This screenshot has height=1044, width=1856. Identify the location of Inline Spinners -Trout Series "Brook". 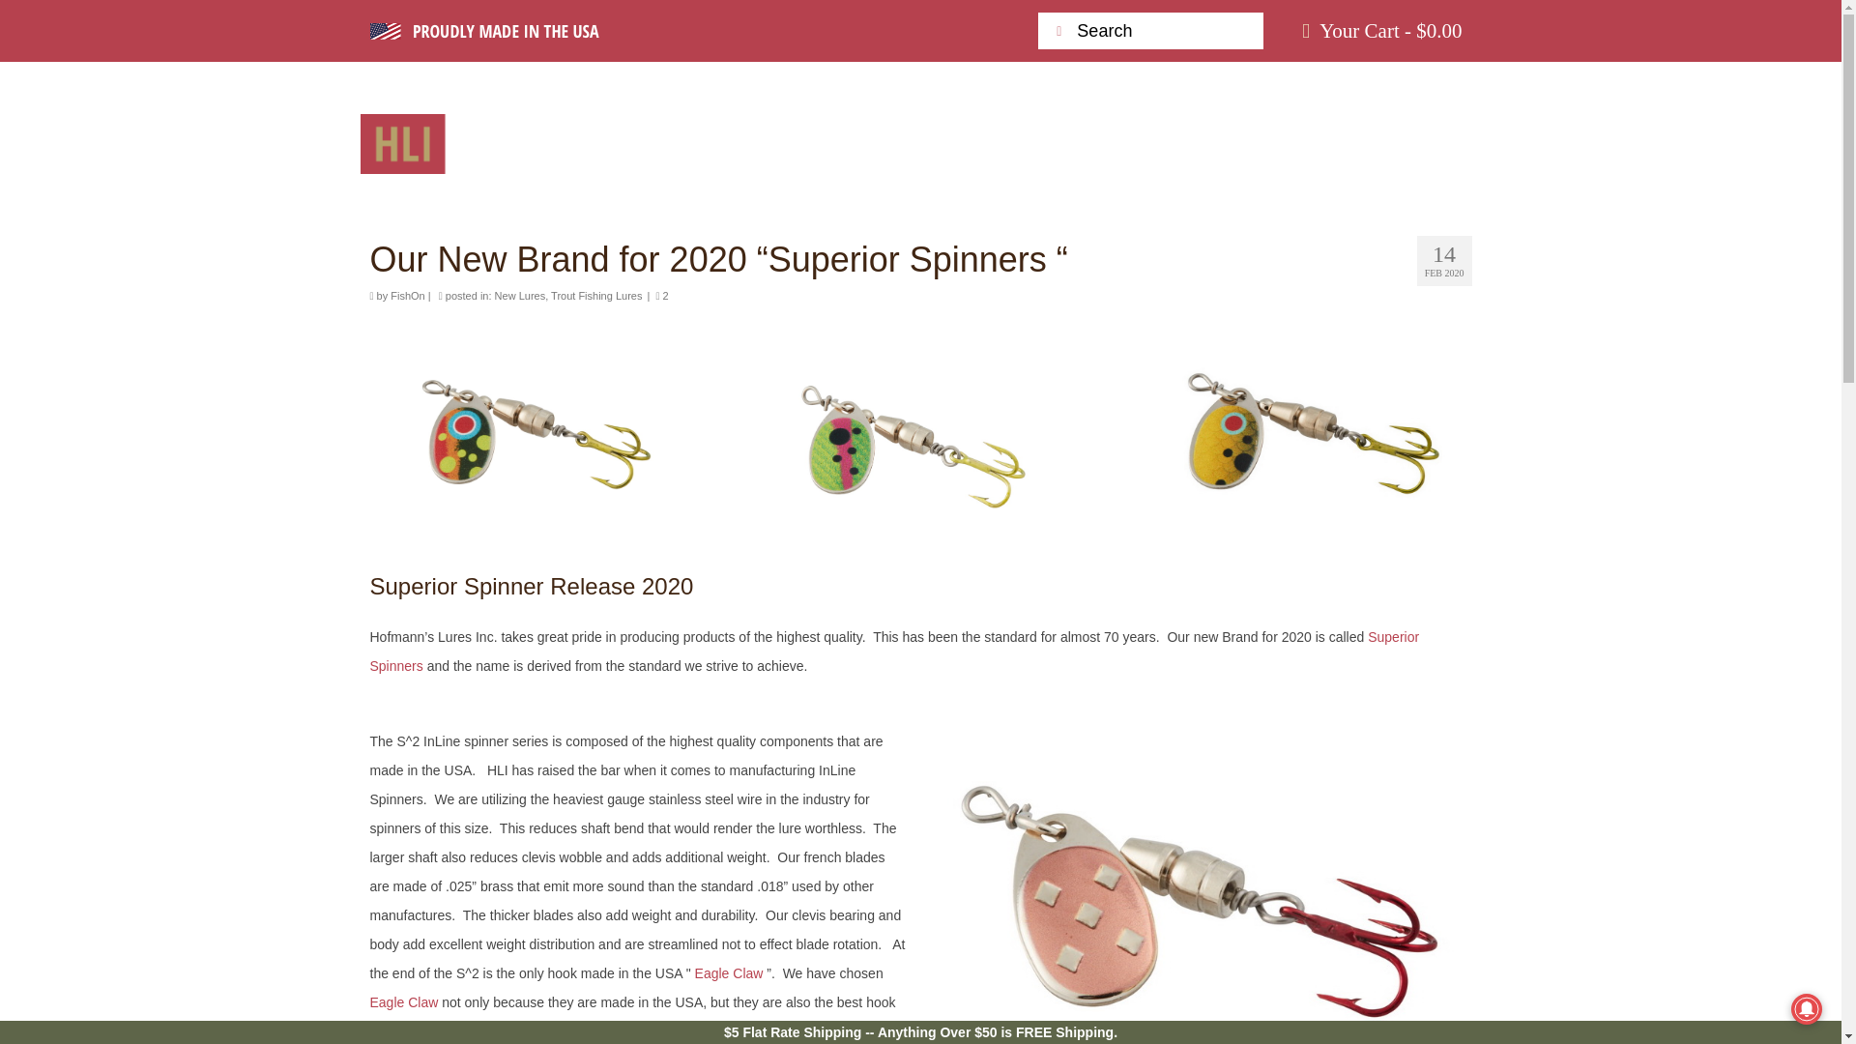
(543, 429).